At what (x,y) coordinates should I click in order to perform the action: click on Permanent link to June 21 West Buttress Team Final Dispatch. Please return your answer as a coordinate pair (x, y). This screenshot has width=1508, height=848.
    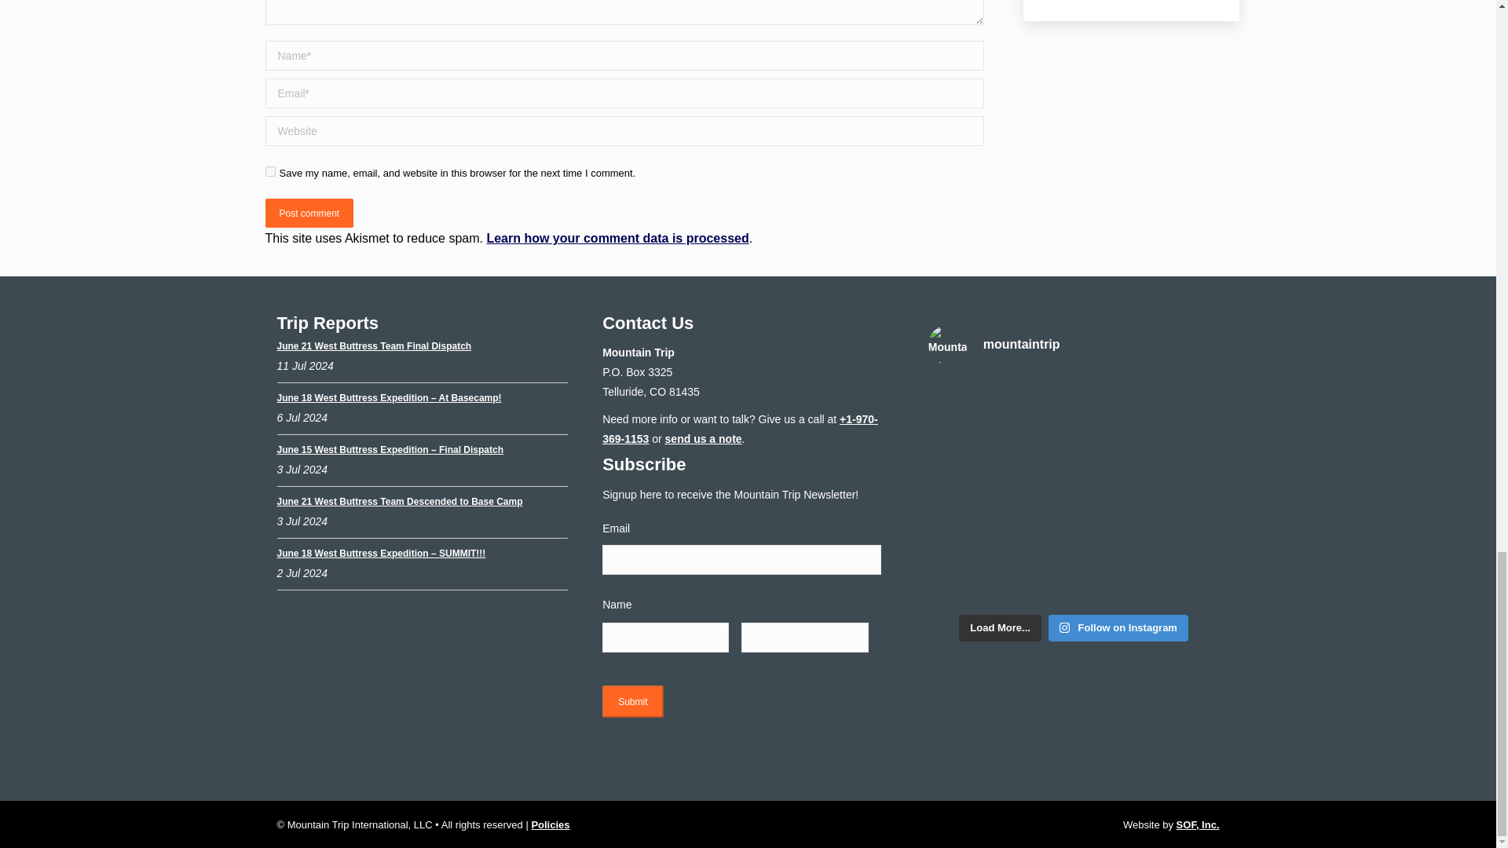
    Looking at the image, I should click on (373, 346).